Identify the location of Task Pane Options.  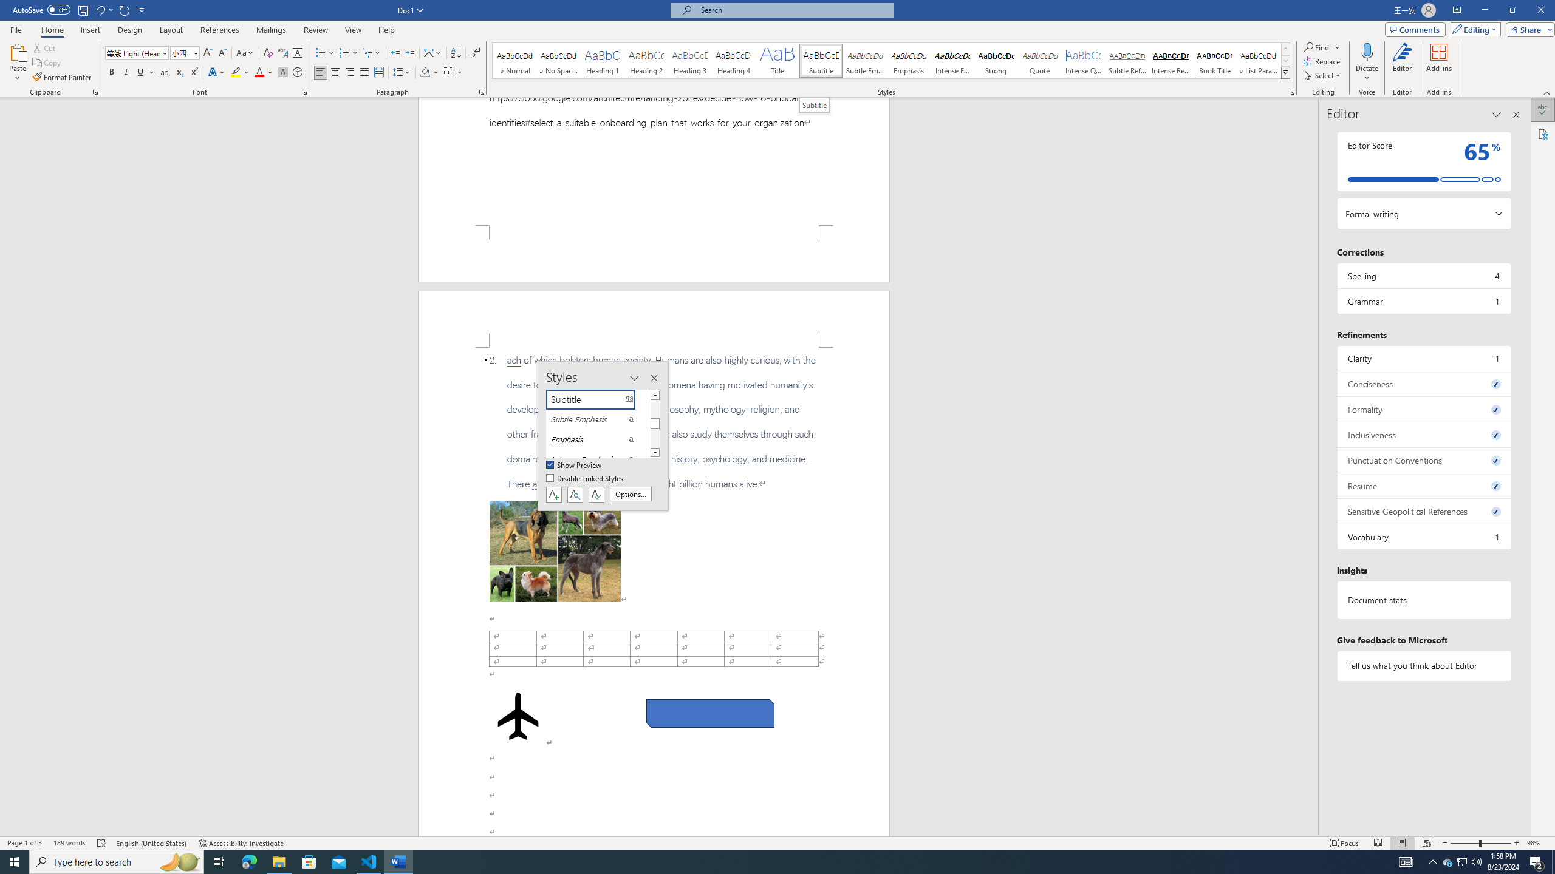
(1497, 115).